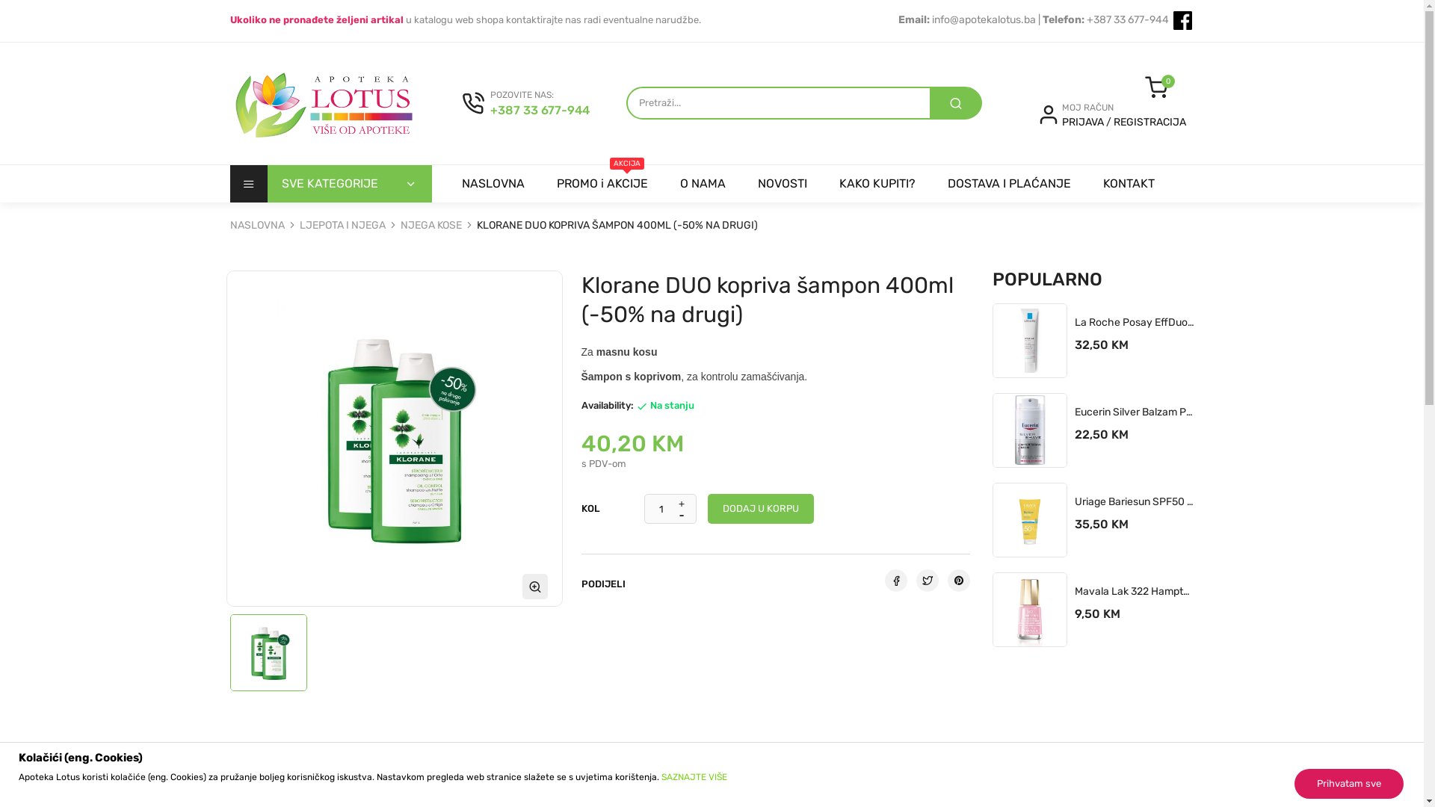  What do you see at coordinates (1031, 384) in the screenshot?
I see `DODAJ U KORPU` at bounding box center [1031, 384].